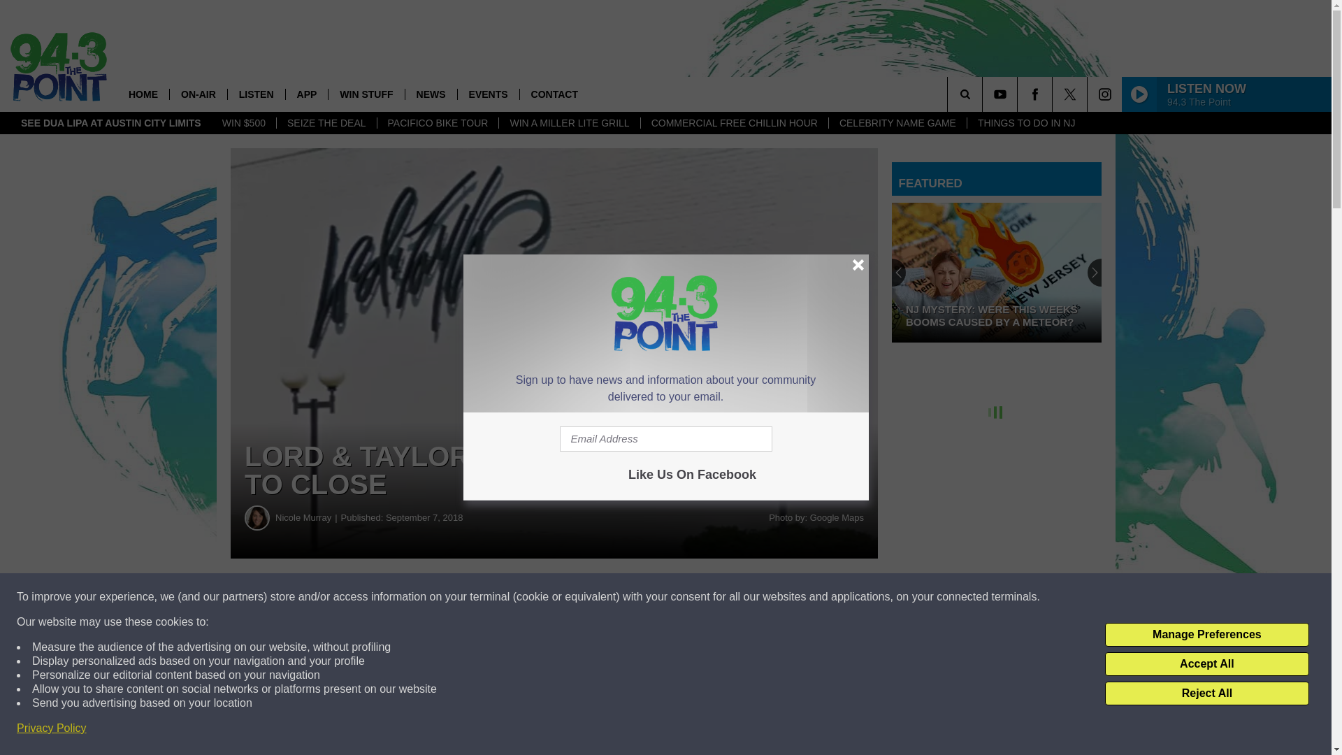 This screenshot has height=755, width=1342. What do you see at coordinates (306, 94) in the screenshot?
I see `APP` at bounding box center [306, 94].